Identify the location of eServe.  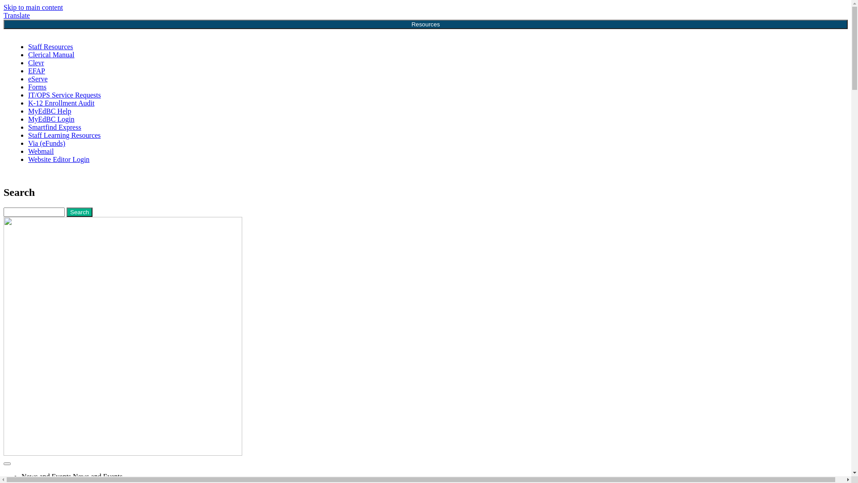
(38, 79).